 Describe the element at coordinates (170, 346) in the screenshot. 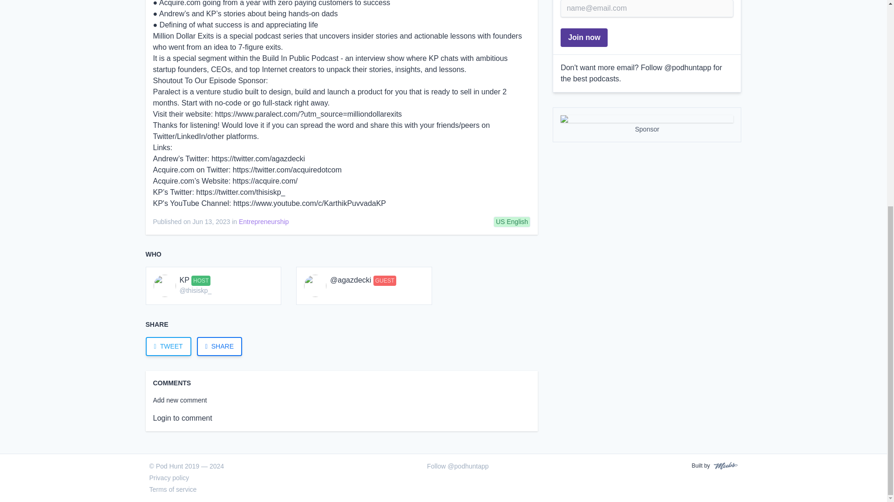

I see `TWEET` at that location.